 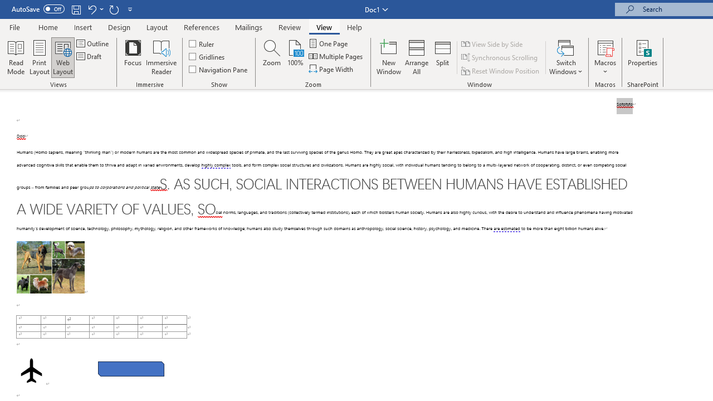 I want to click on New Window, so click(x=389, y=57).